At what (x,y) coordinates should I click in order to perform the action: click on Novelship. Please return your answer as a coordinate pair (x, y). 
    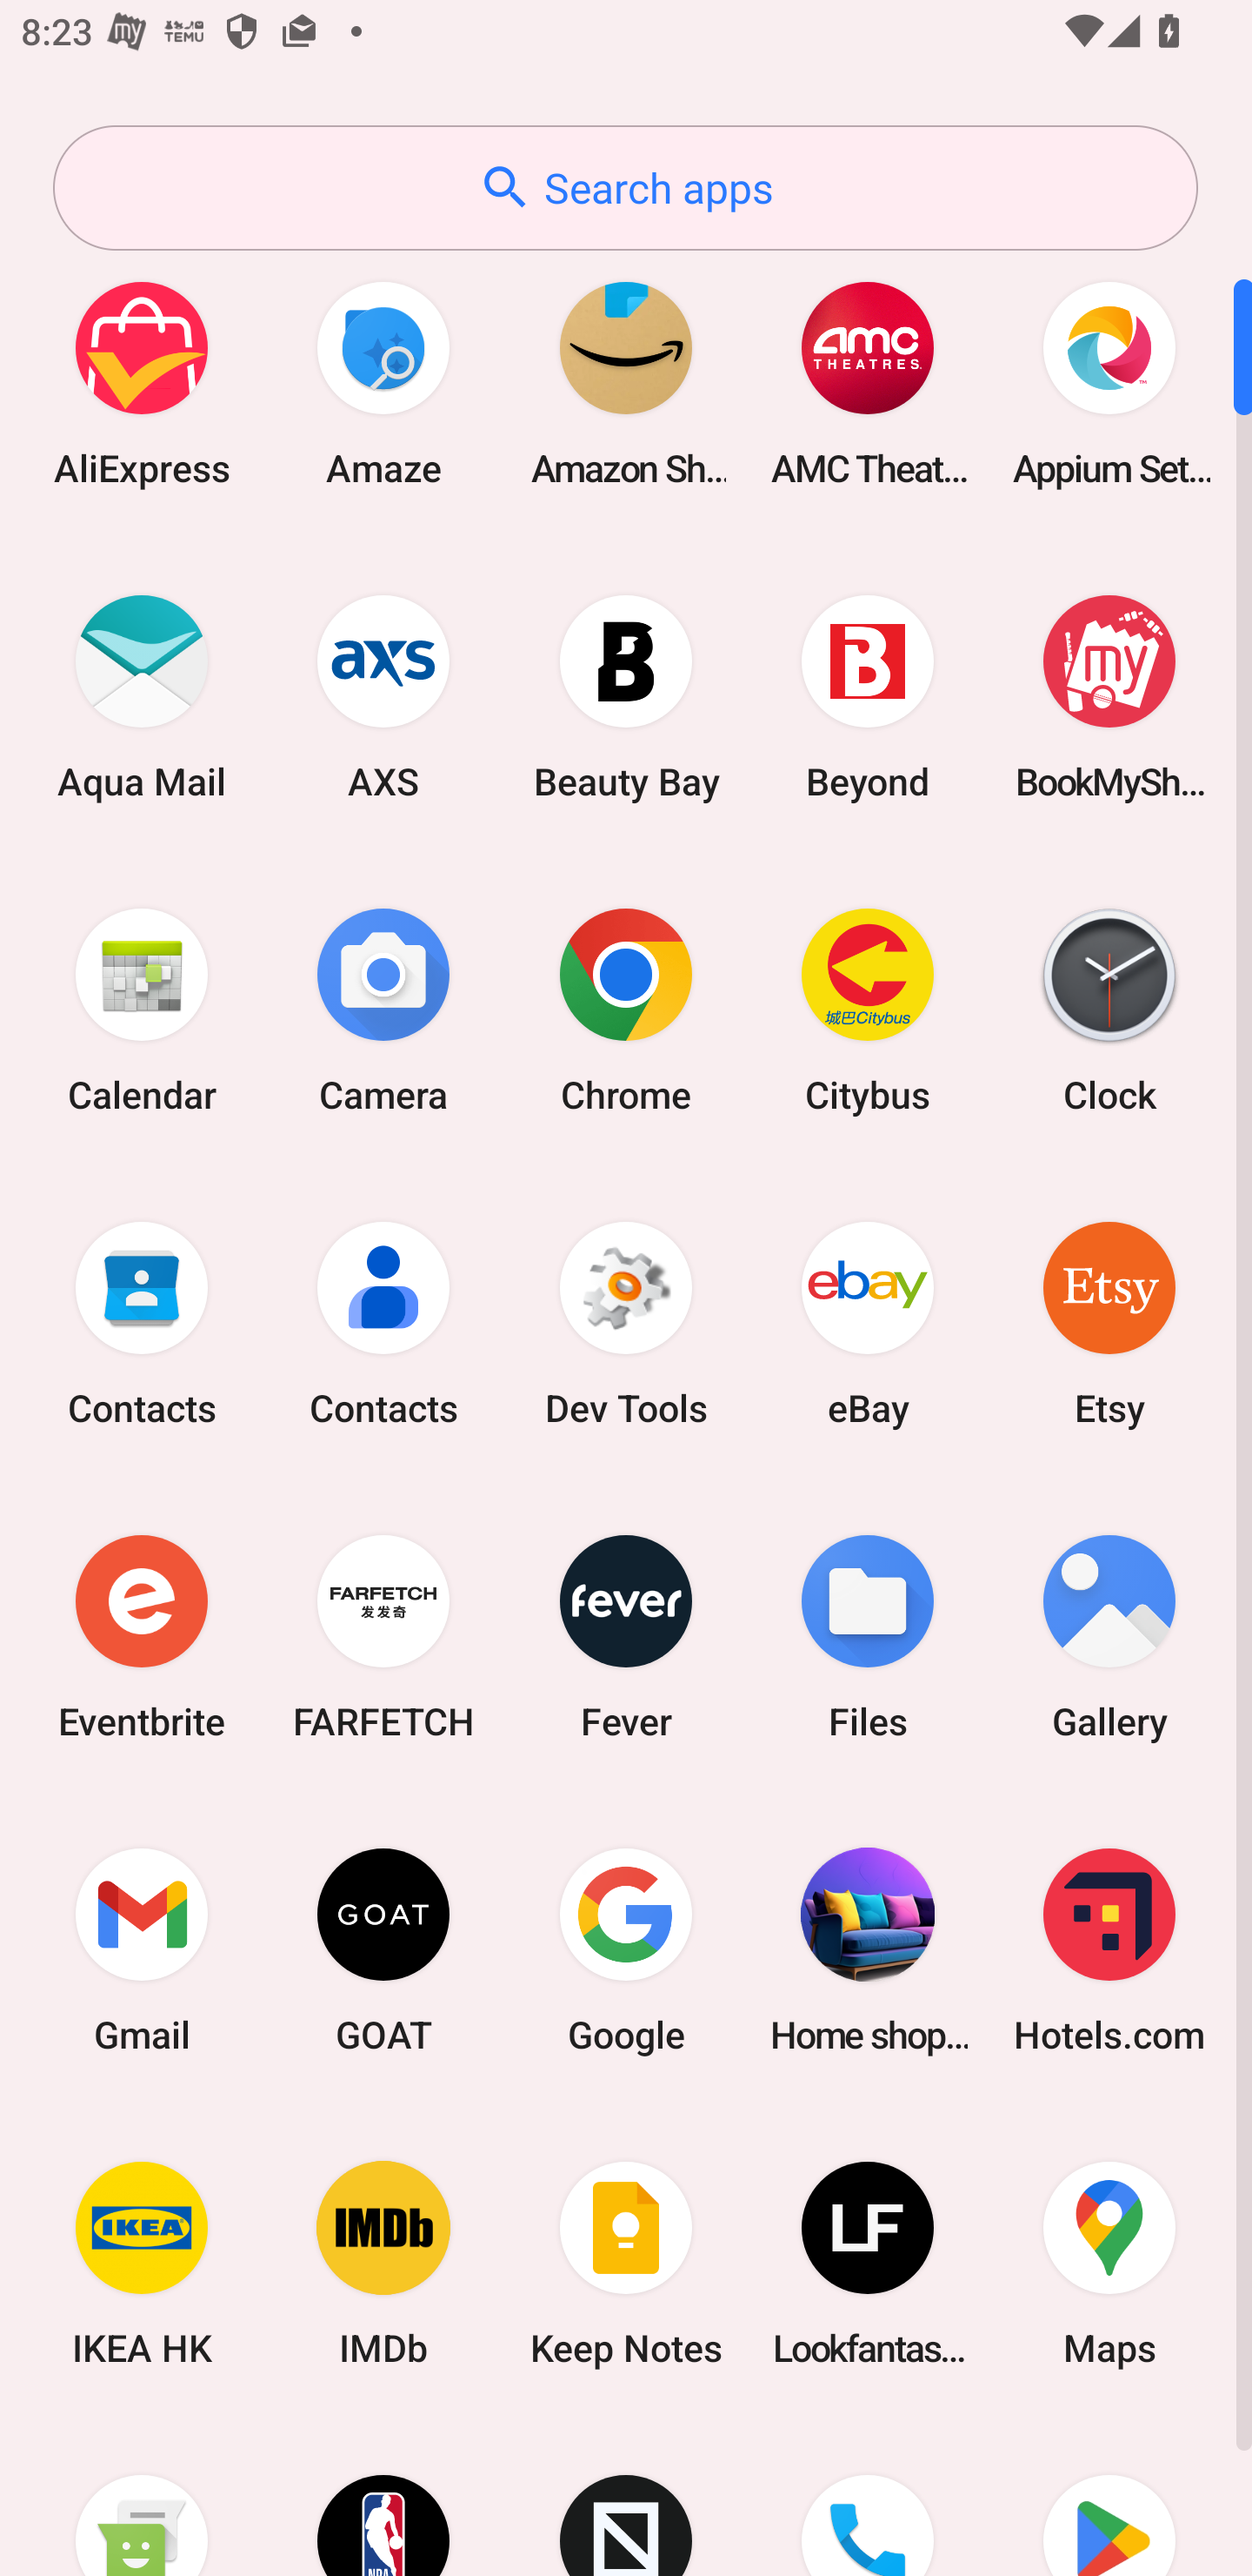
    Looking at the image, I should click on (626, 2499).